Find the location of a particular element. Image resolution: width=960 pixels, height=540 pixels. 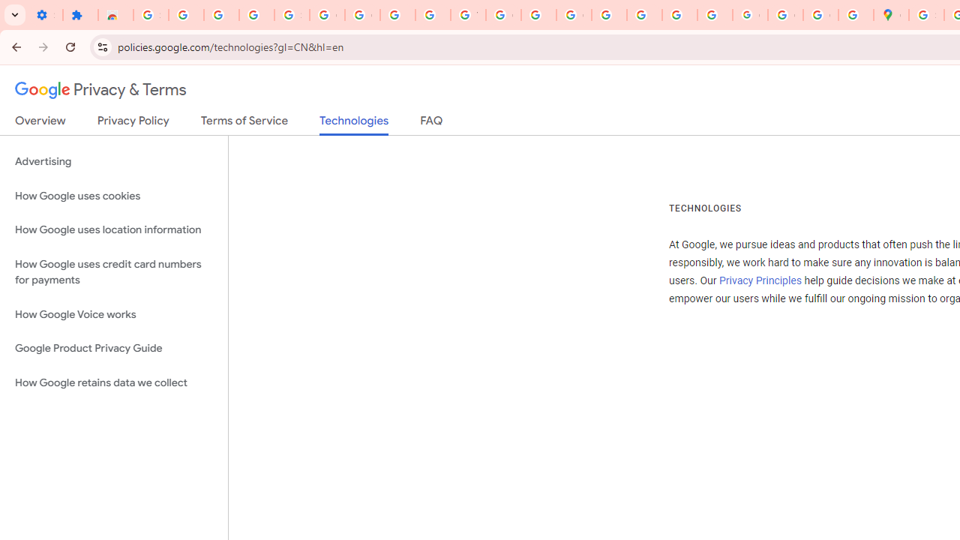

Terms of Service is located at coordinates (244, 124).